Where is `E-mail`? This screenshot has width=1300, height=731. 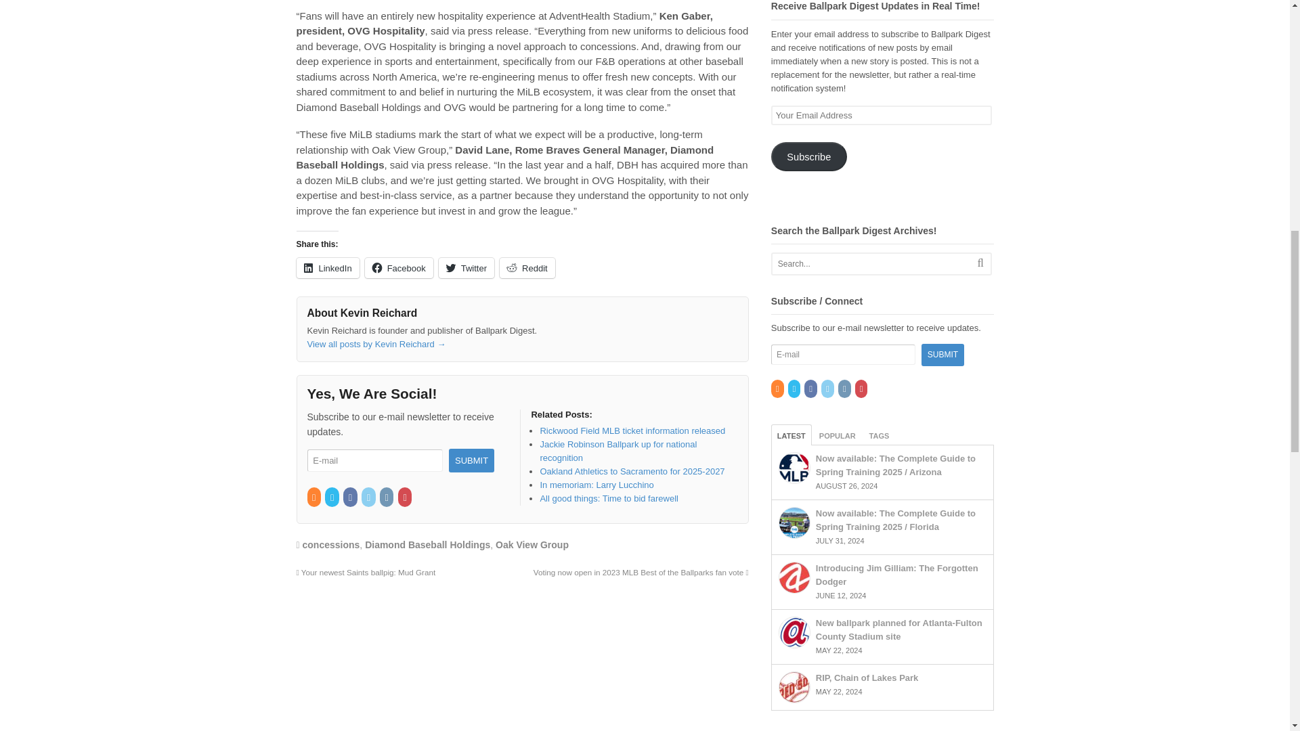 E-mail is located at coordinates (375, 460).